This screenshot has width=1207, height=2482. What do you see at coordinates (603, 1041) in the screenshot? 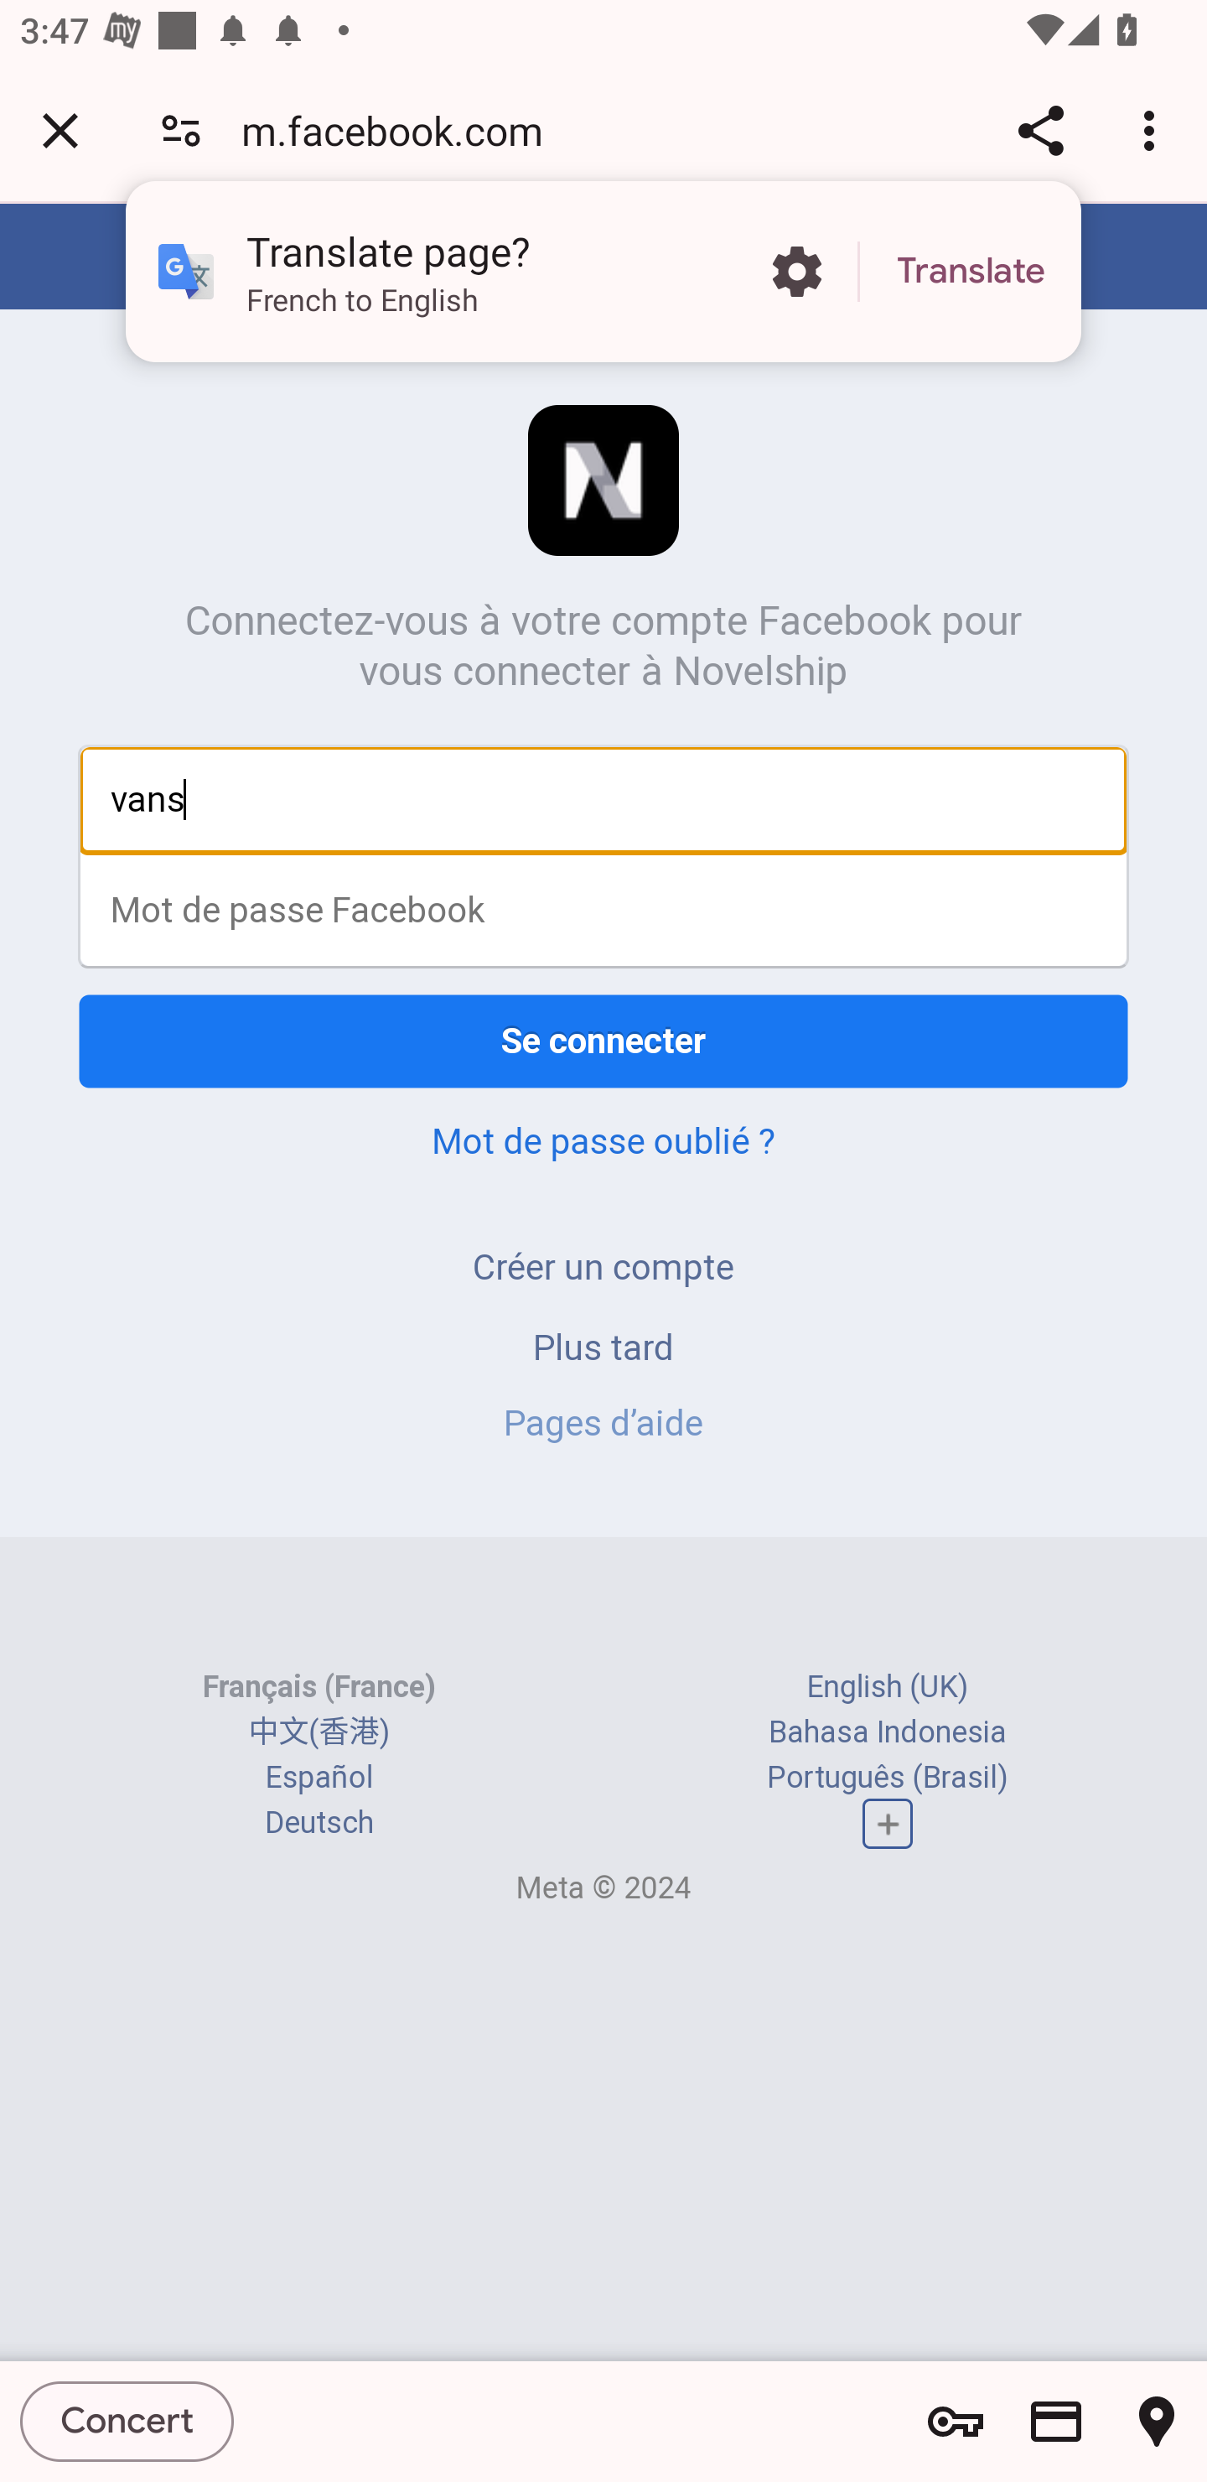
I see `Se connecter` at bounding box center [603, 1041].